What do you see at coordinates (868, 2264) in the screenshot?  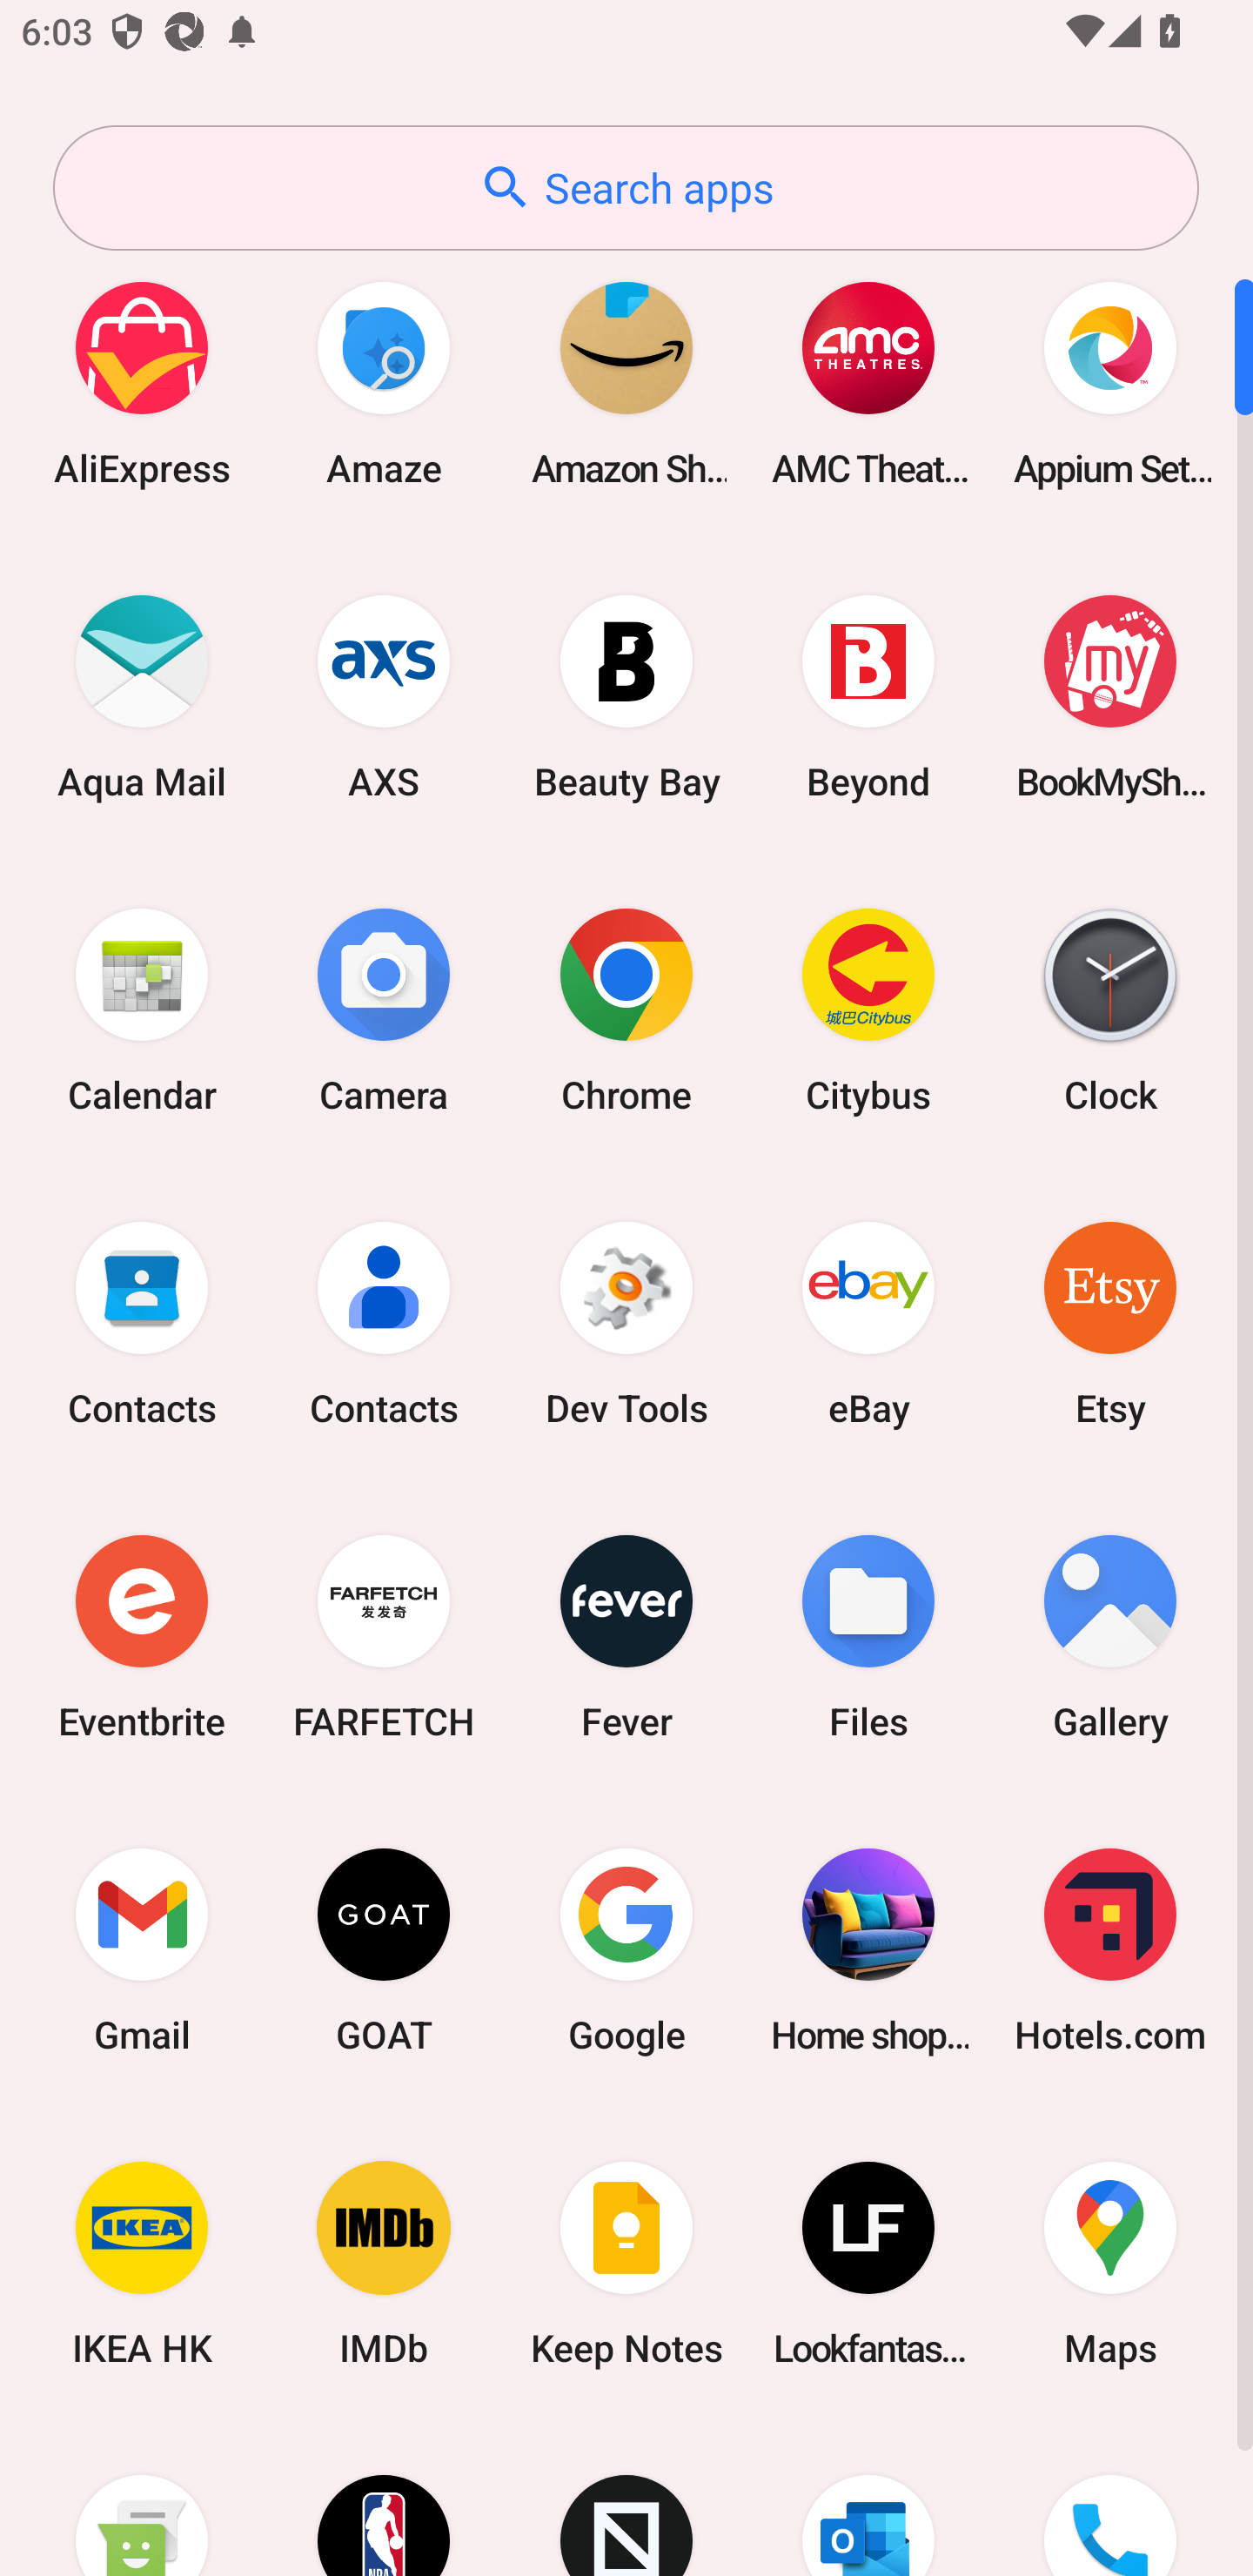 I see `Lookfantastic` at bounding box center [868, 2264].